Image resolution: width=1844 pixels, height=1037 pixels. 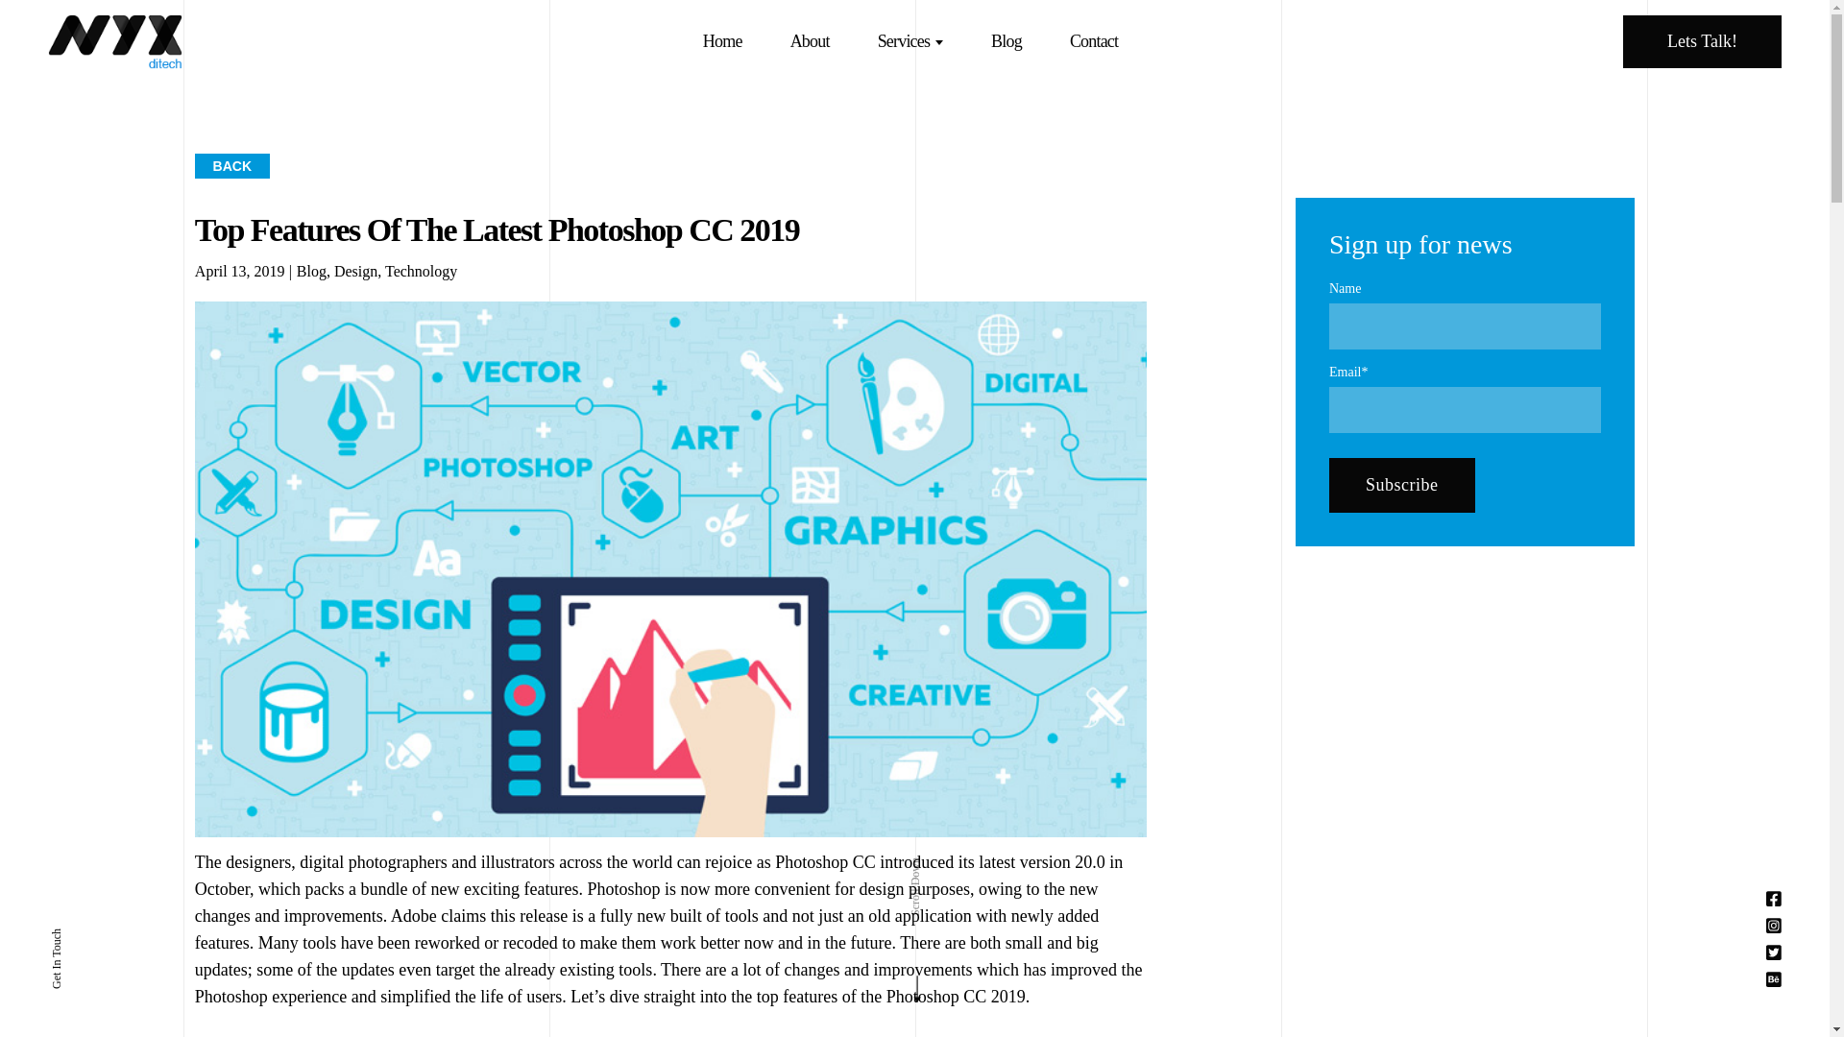 I want to click on Blog, so click(x=311, y=271).